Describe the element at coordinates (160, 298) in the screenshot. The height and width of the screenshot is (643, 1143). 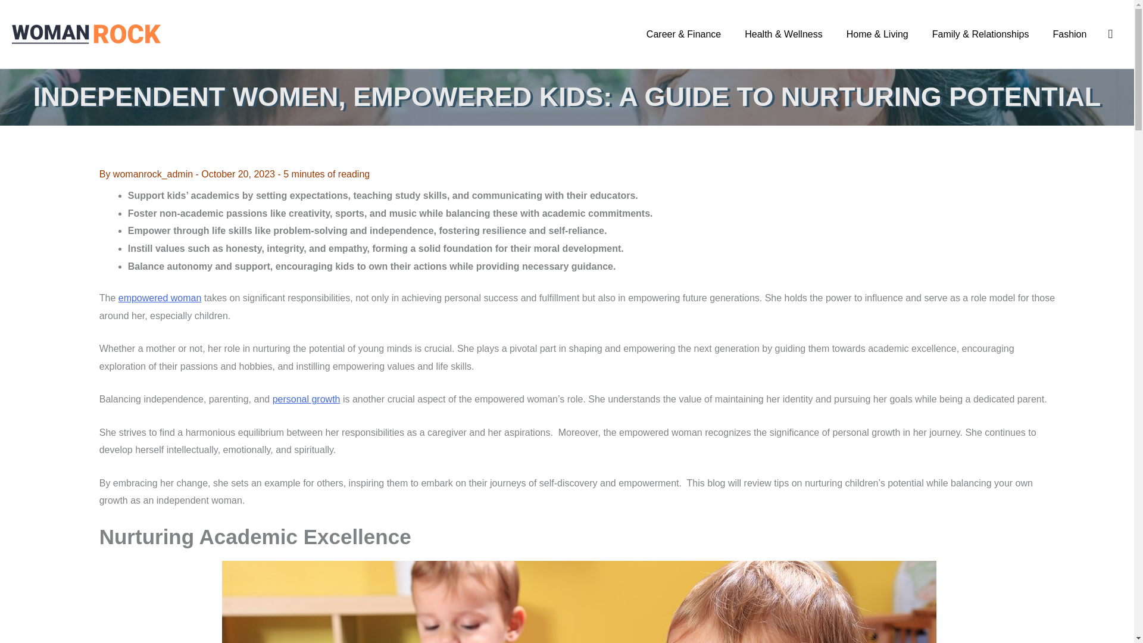
I see `empowered woman` at that location.